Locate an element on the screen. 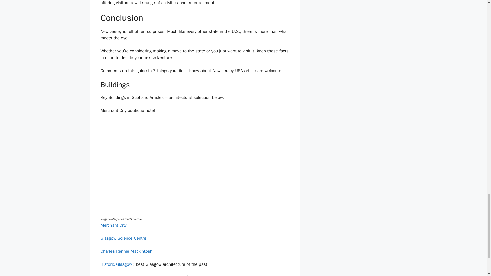 This screenshot has height=276, width=491. Merchant City is located at coordinates (113, 225).